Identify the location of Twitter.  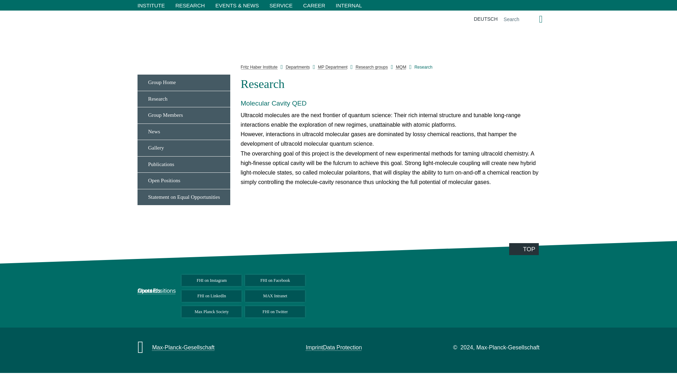
(550, 133).